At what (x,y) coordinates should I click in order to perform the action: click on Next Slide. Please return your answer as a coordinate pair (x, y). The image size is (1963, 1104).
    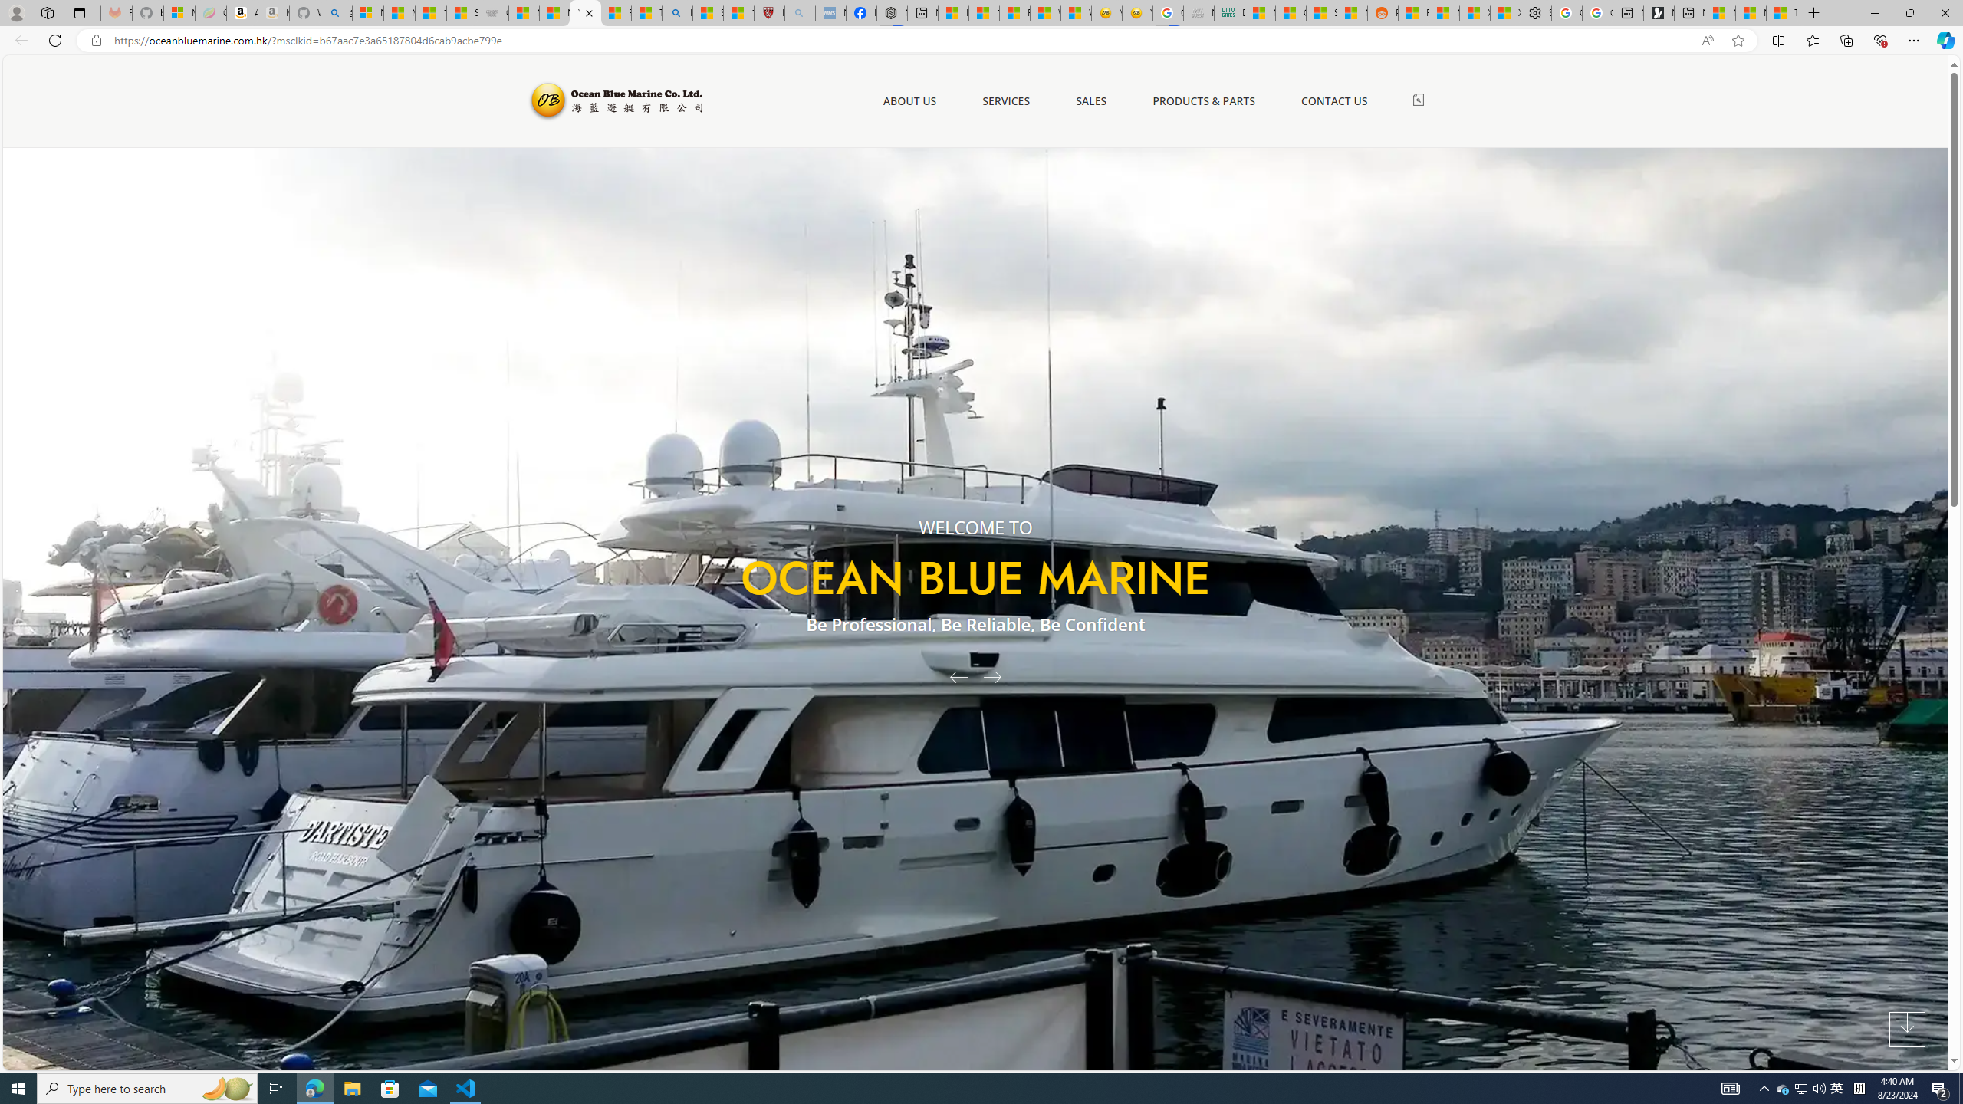
    Looking at the image, I should click on (998, 676).